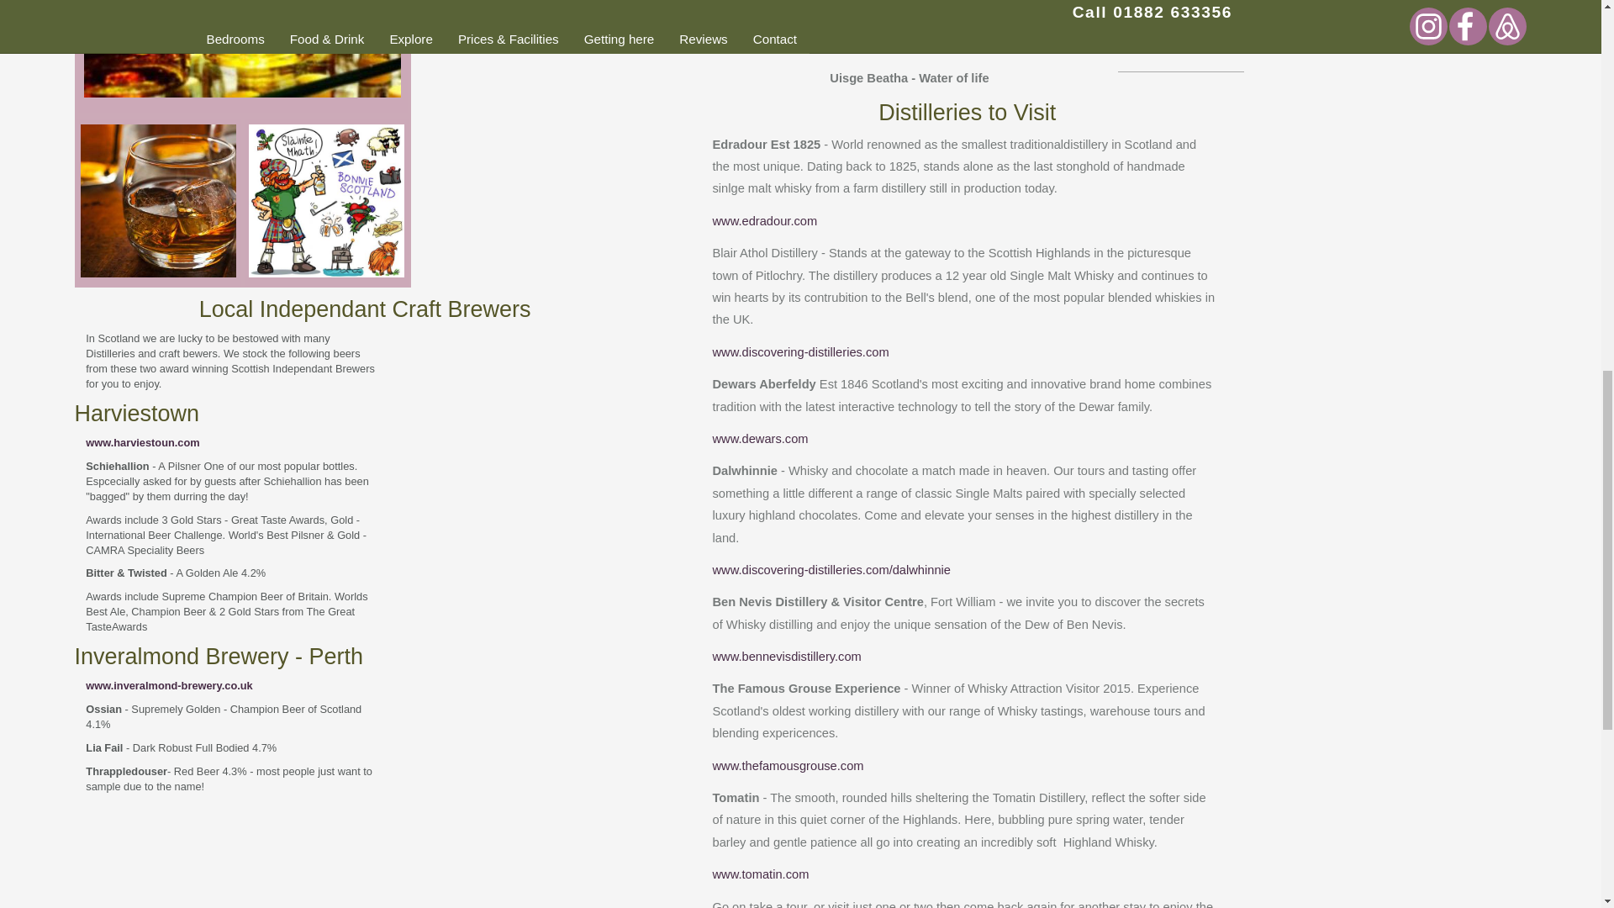 The height and width of the screenshot is (908, 1614). Describe the element at coordinates (168, 684) in the screenshot. I see `www.inveralmond-brewery.co.uk` at that location.